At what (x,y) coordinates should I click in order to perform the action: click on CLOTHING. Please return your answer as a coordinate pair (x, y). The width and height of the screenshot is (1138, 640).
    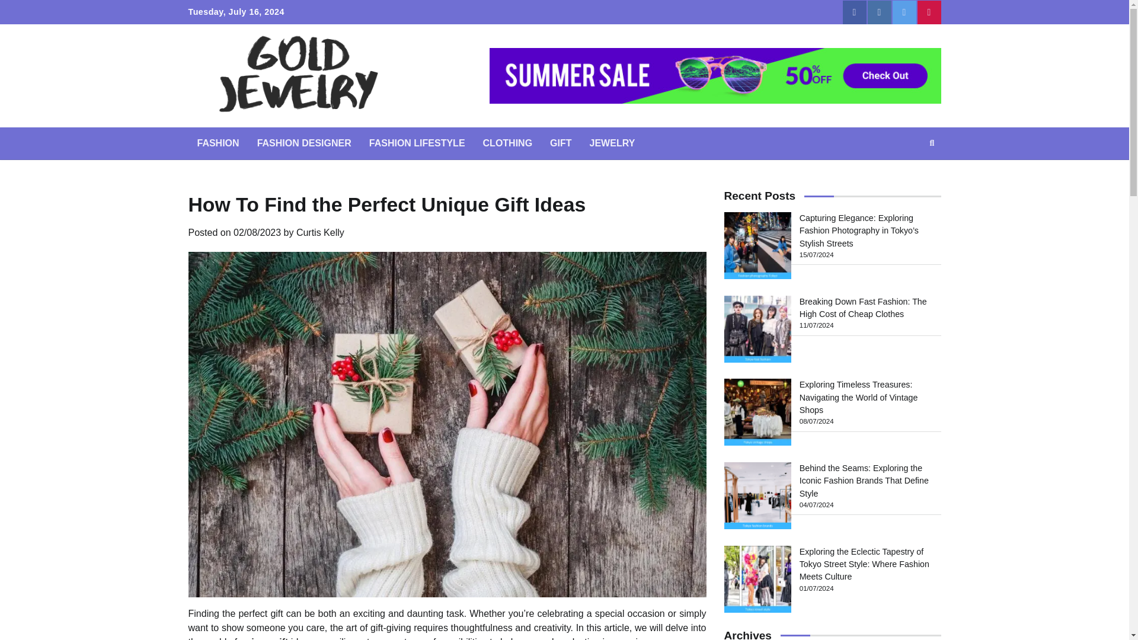
    Looking at the image, I should click on (507, 143).